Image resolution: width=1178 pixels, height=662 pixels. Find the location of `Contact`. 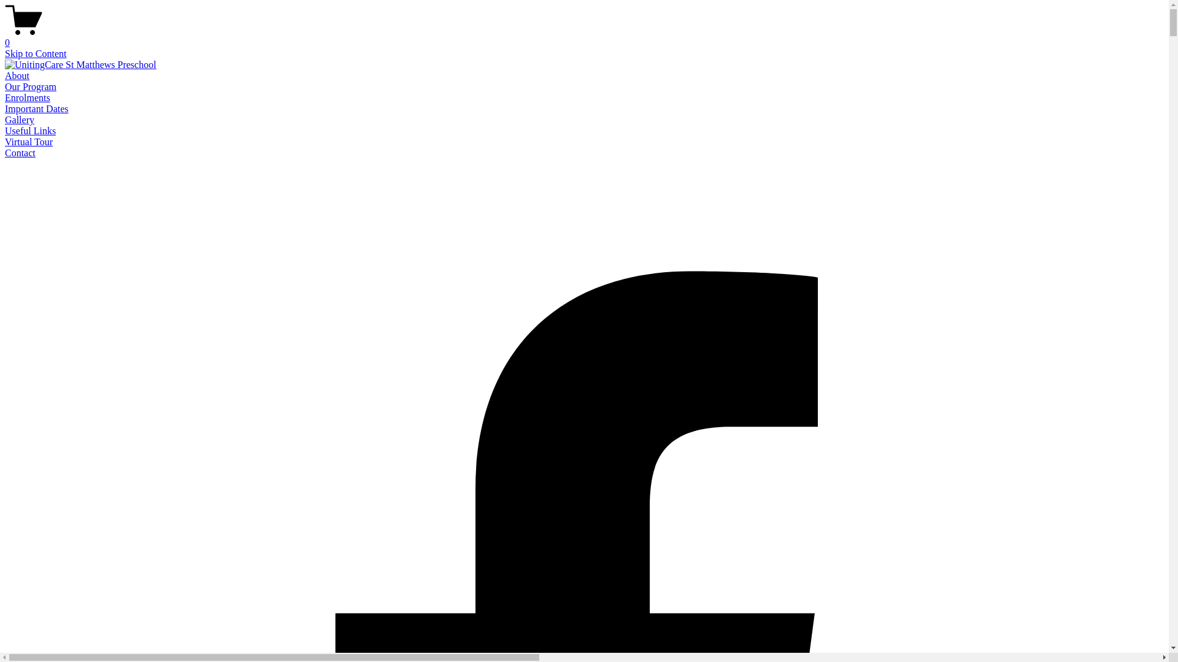

Contact is located at coordinates (20, 153).